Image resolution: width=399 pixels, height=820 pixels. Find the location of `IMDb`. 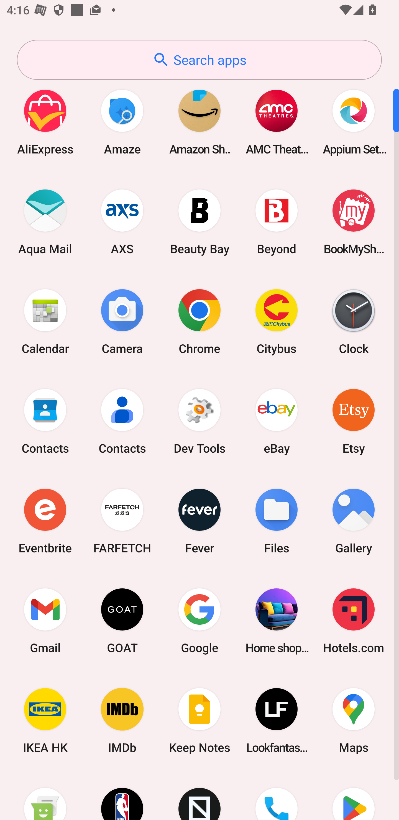

IMDb is located at coordinates (122, 721).